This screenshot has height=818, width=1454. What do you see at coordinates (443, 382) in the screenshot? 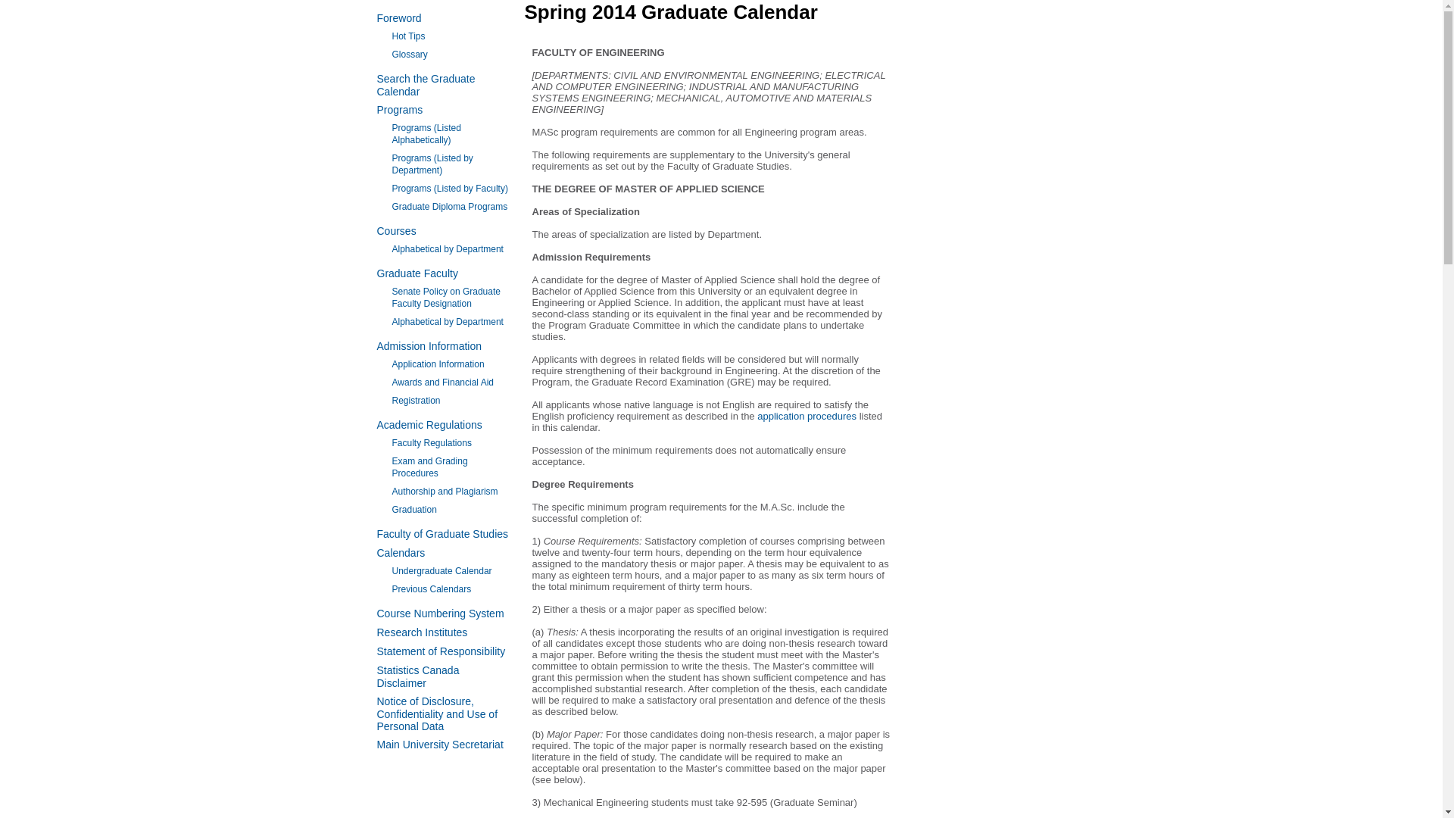
I see `Awards and Financial Aid` at bounding box center [443, 382].